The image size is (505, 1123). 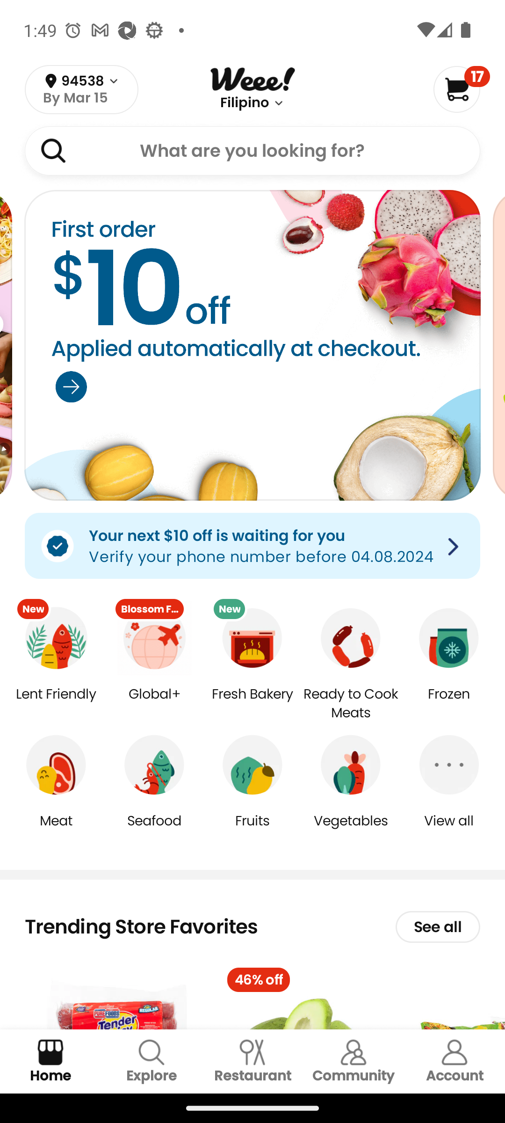 I want to click on Fruits, so click(x=252, y=830).